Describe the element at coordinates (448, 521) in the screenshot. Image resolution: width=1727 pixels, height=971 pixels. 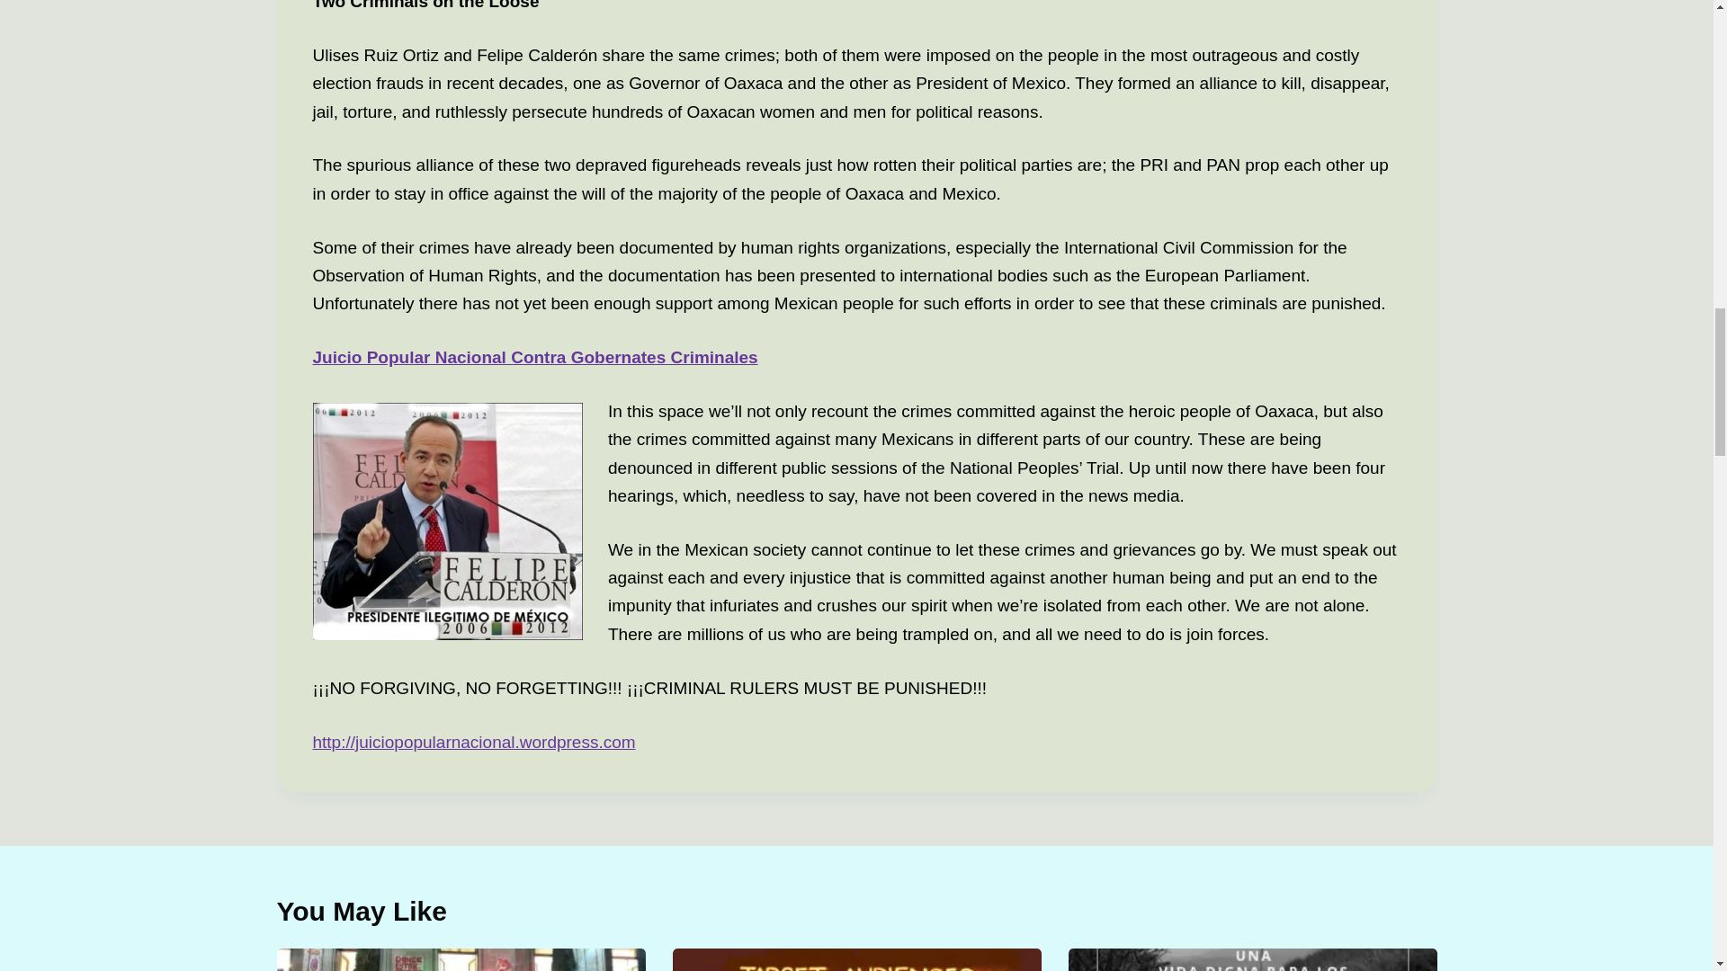
I see `felipe-calderon` at that location.